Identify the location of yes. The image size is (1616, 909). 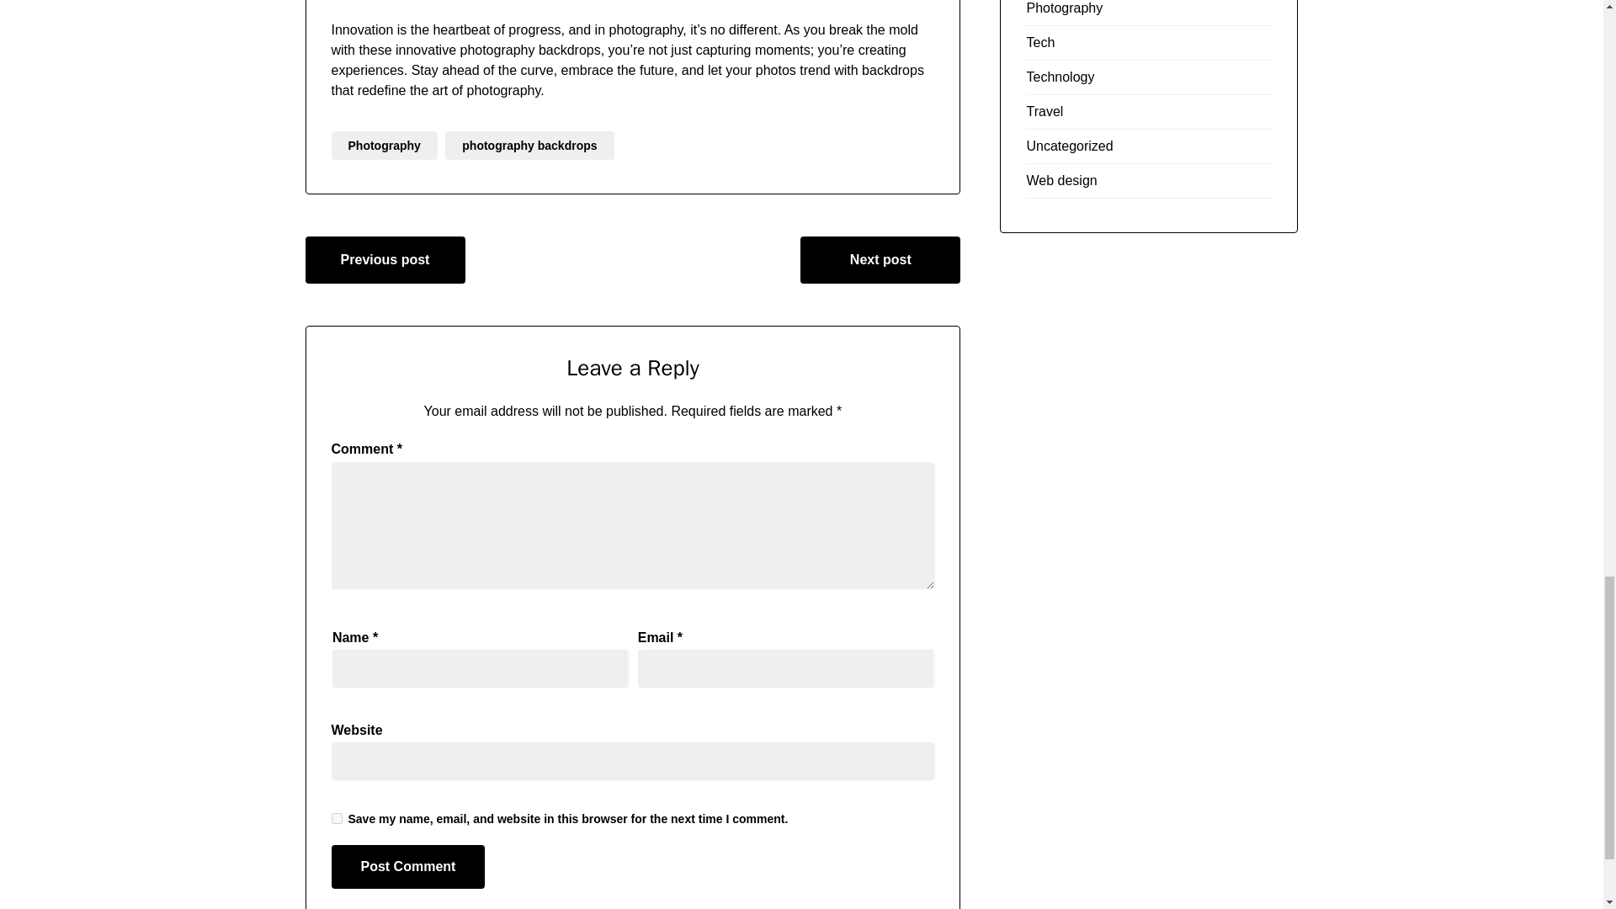
(337, 818).